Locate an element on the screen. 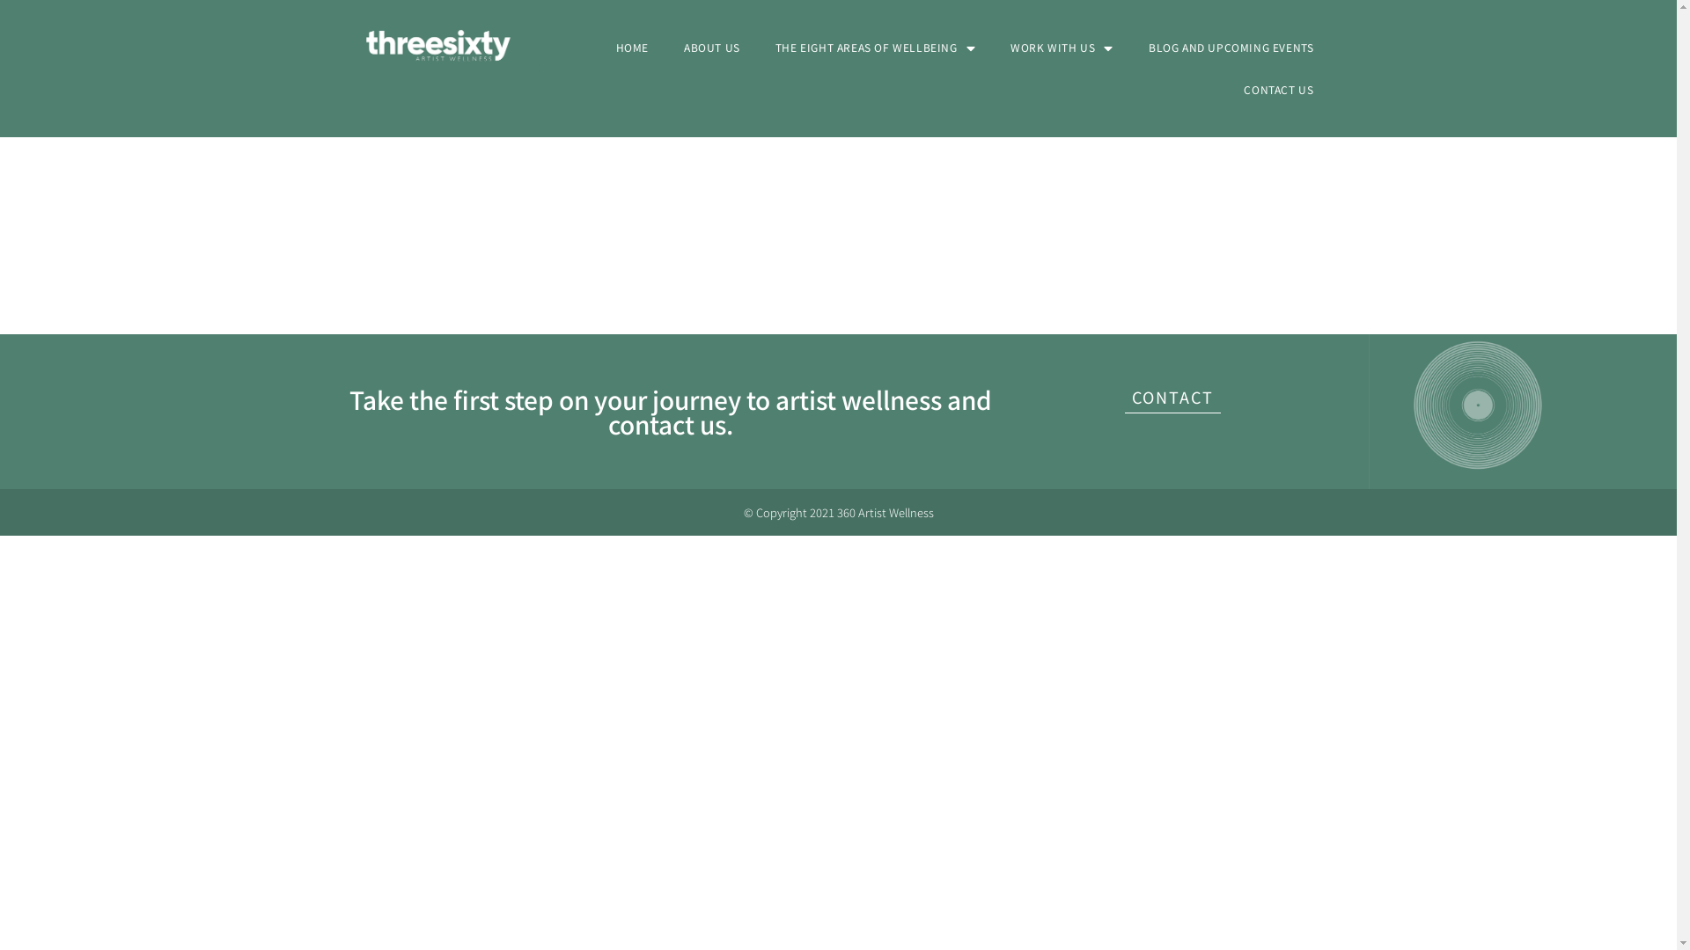  THE EIGHT AREAS OF WELLBEING is located at coordinates (875, 47).